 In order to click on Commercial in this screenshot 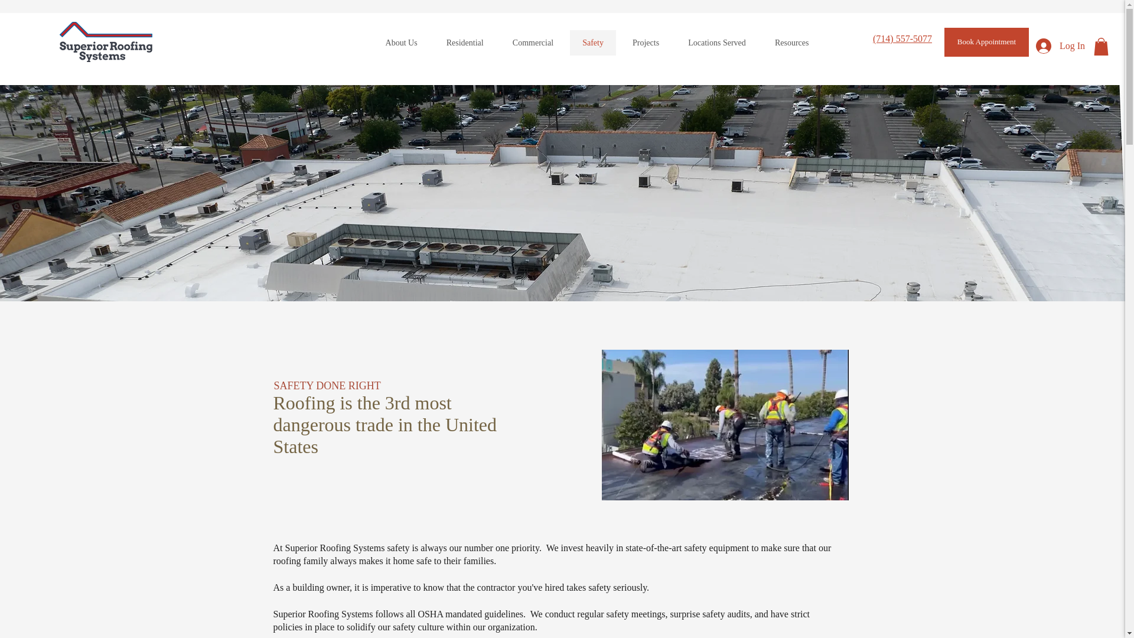, I will do `click(533, 43)`.